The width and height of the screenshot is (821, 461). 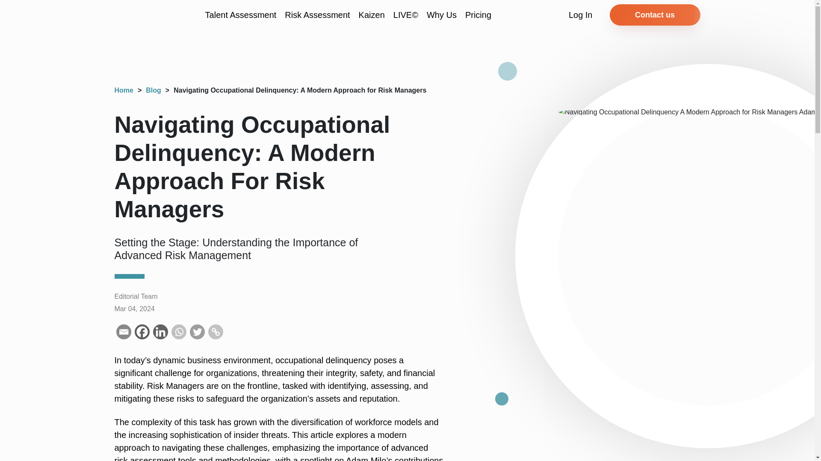 I want to click on Contact us, so click(x=655, y=15).